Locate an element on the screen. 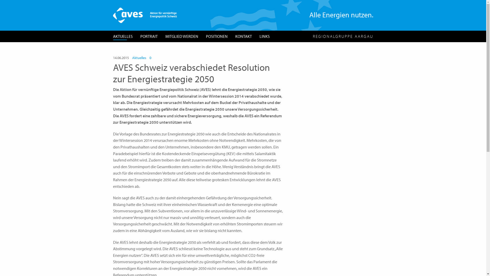  0 is located at coordinates (151, 58).